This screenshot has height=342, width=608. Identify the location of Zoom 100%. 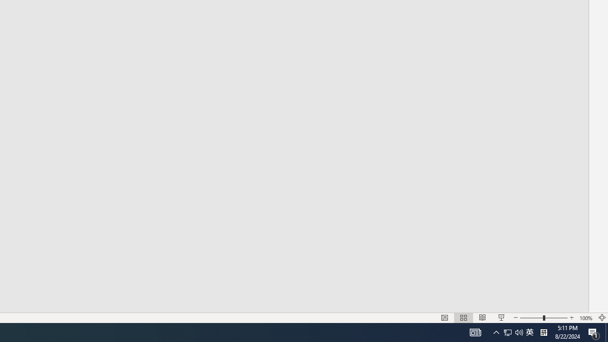
(586, 317).